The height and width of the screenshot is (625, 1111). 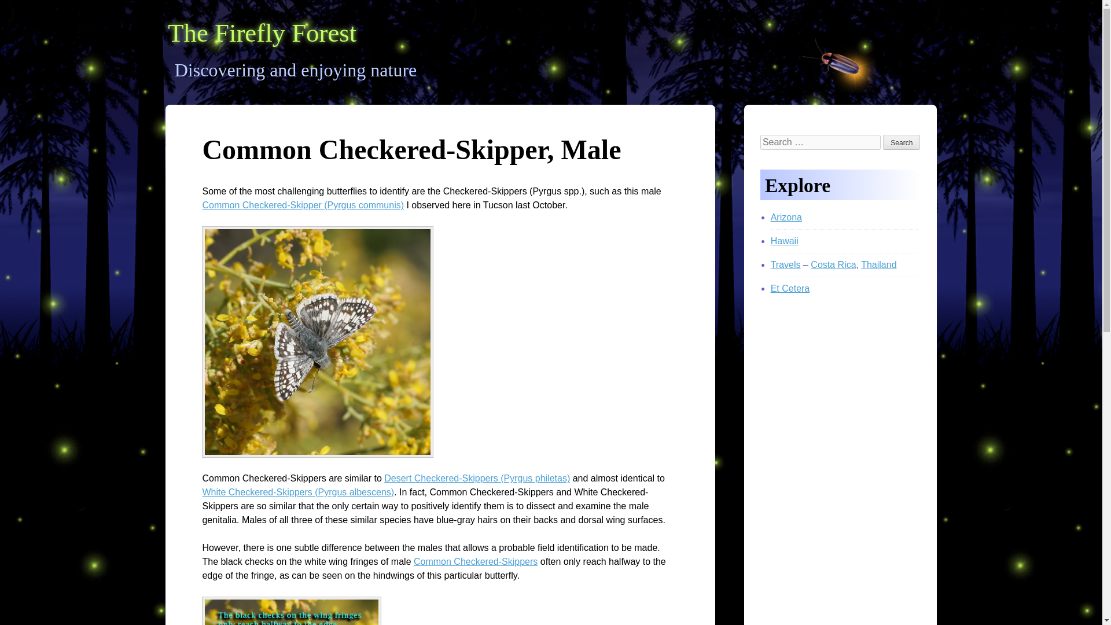 I want to click on Travels, so click(x=786, y=264).